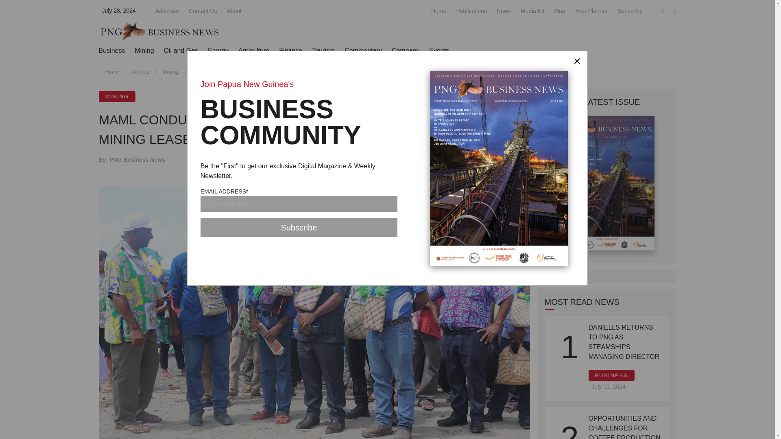 This screenshot has height=439, width=781. Describe the element at coordinates (233, 11) in the screenshot. I see `About` at that location.